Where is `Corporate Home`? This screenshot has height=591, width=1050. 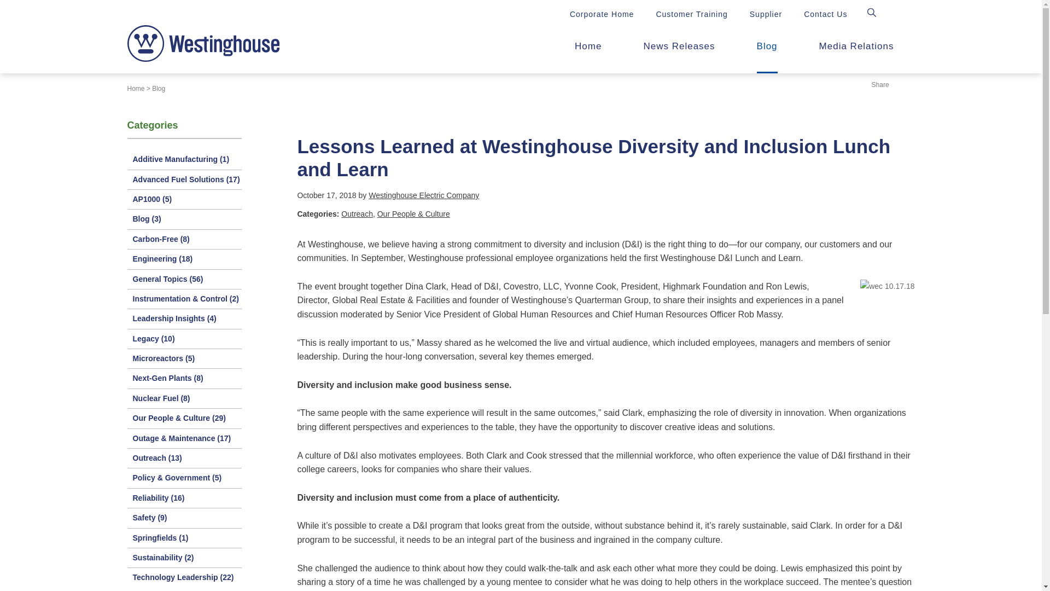 Corporate Home is located at coordinates (602, 14).